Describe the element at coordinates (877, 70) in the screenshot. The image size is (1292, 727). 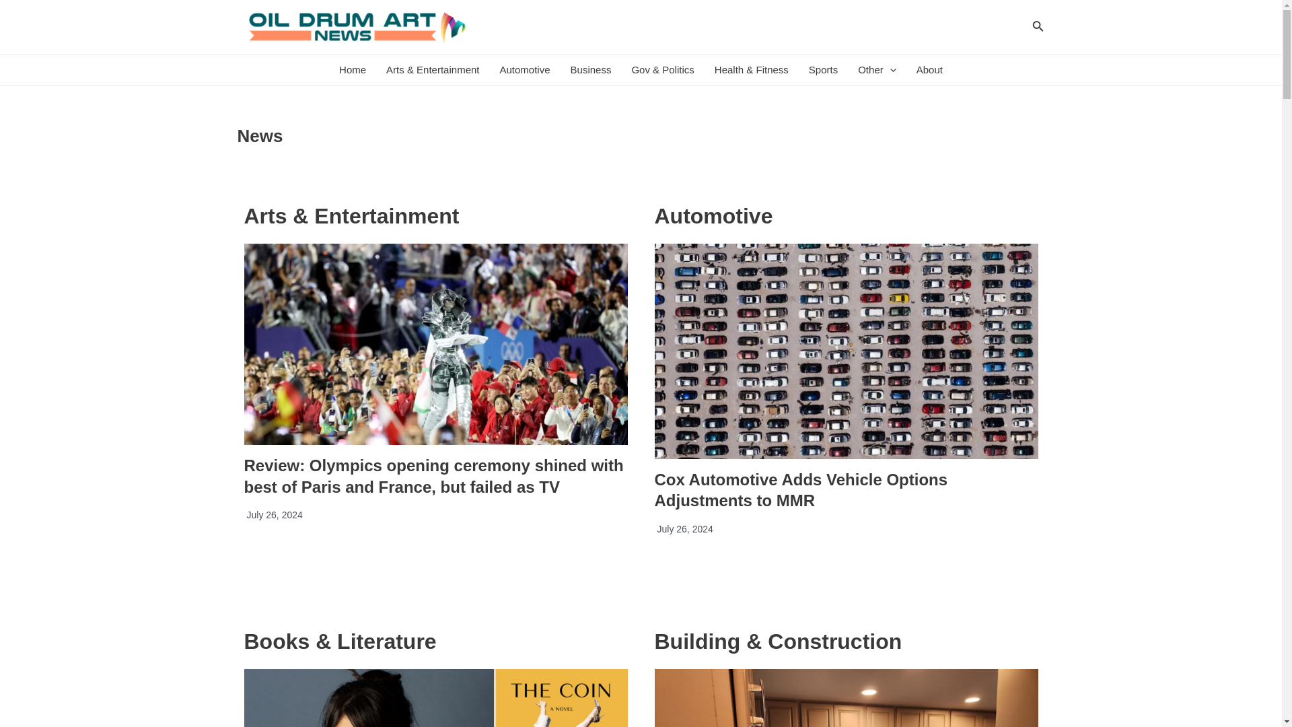
I see `Other` at that location.